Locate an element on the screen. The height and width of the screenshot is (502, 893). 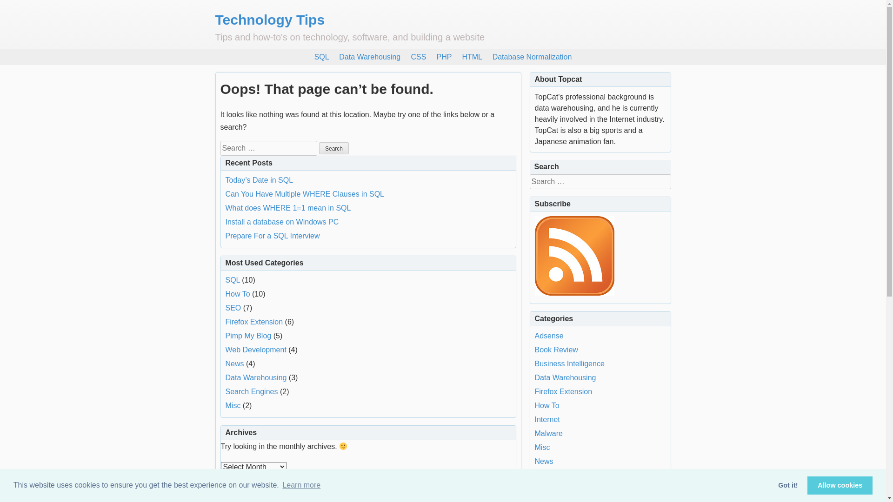
Misc is located at coordinates (233, 405).